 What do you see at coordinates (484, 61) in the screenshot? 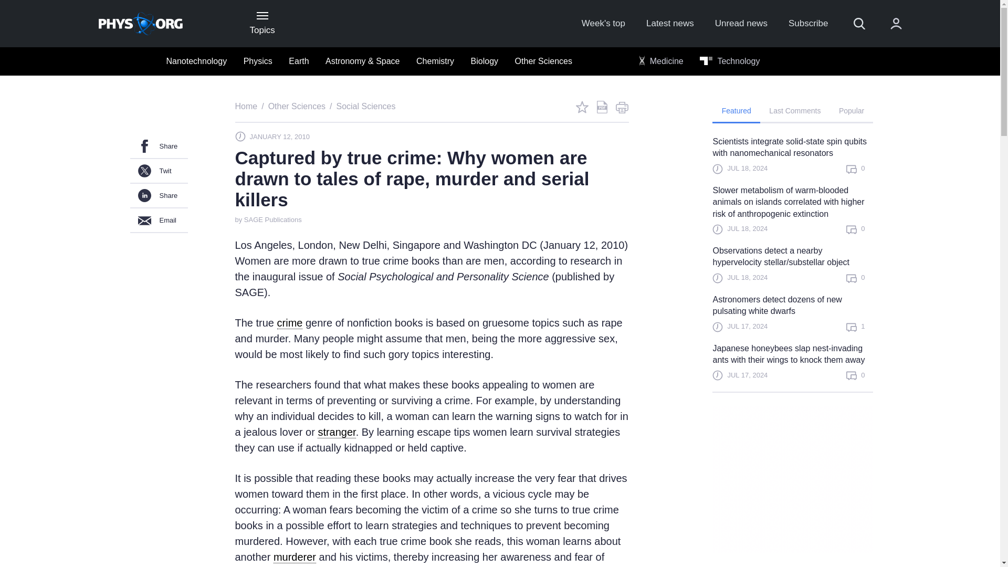
I see `Biology` at bounding box center [484, 61].